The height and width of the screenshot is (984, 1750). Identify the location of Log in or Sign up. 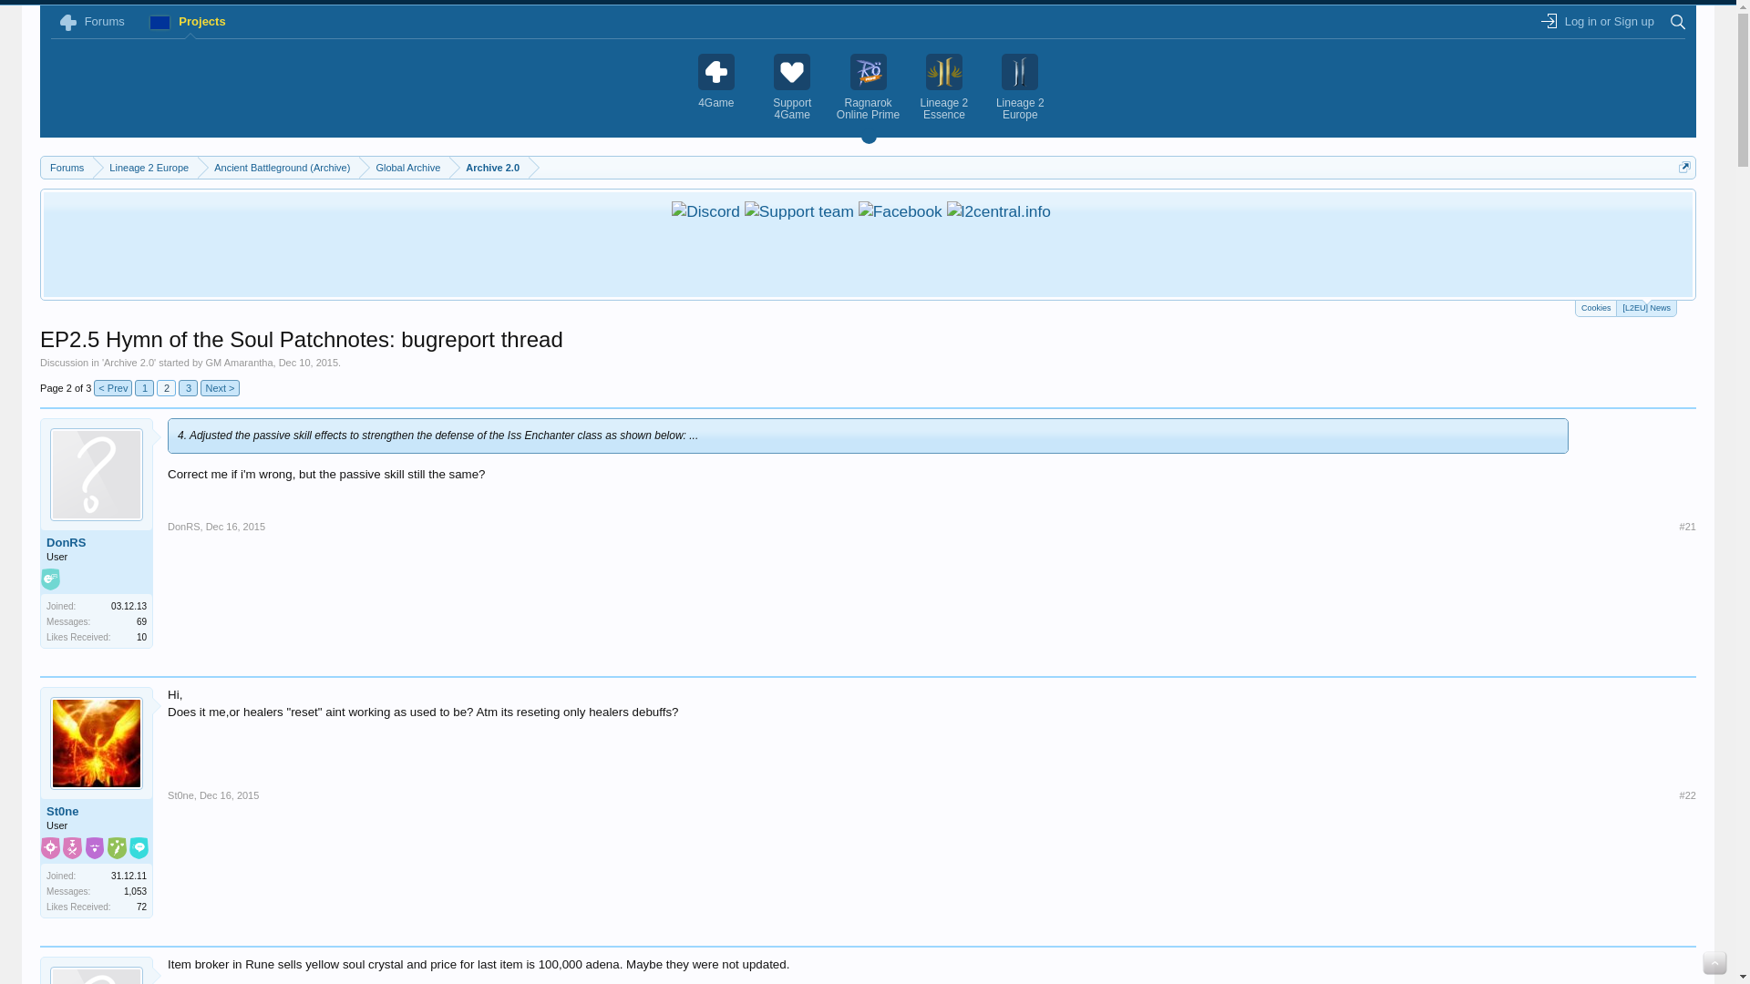
(1598, 21).